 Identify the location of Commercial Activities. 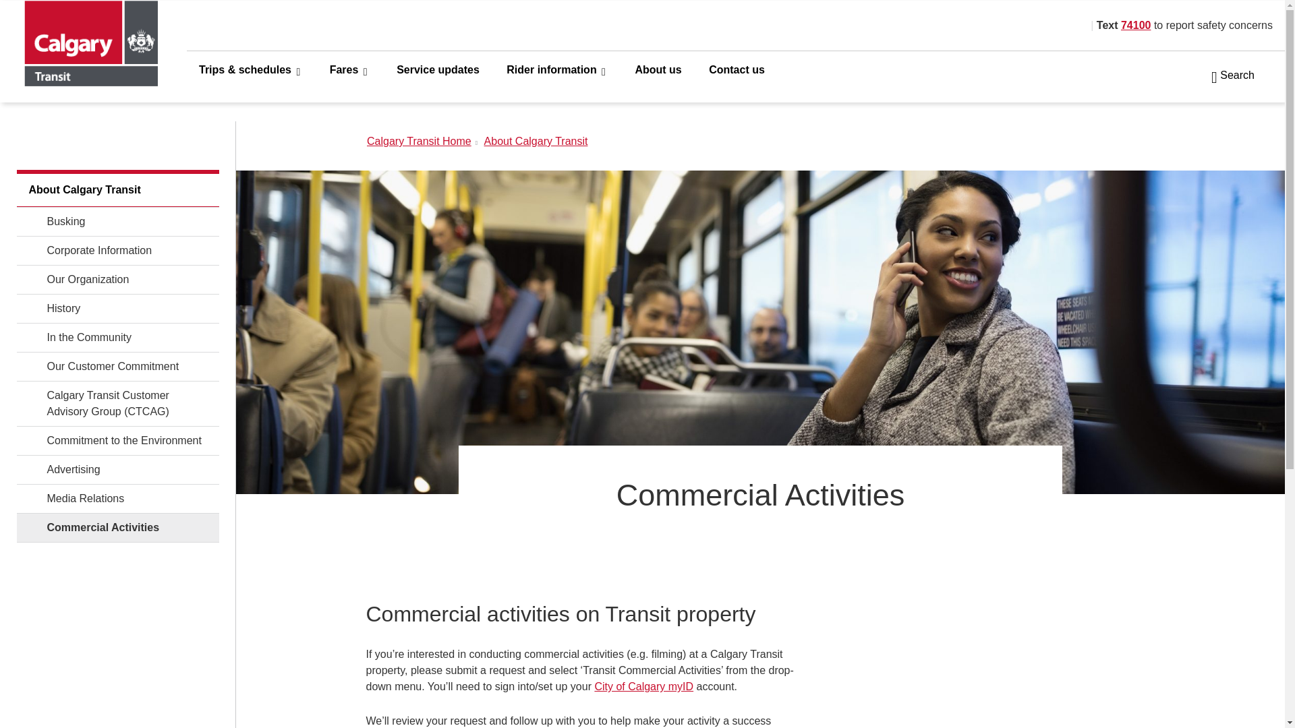
(117, 527).